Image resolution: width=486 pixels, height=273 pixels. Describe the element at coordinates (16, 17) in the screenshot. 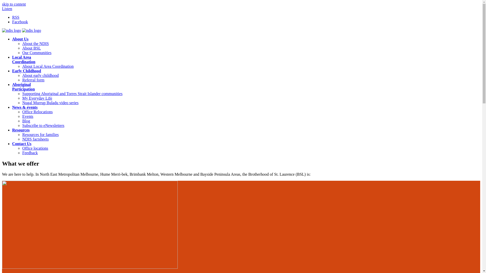

I see `RSS` at that location.